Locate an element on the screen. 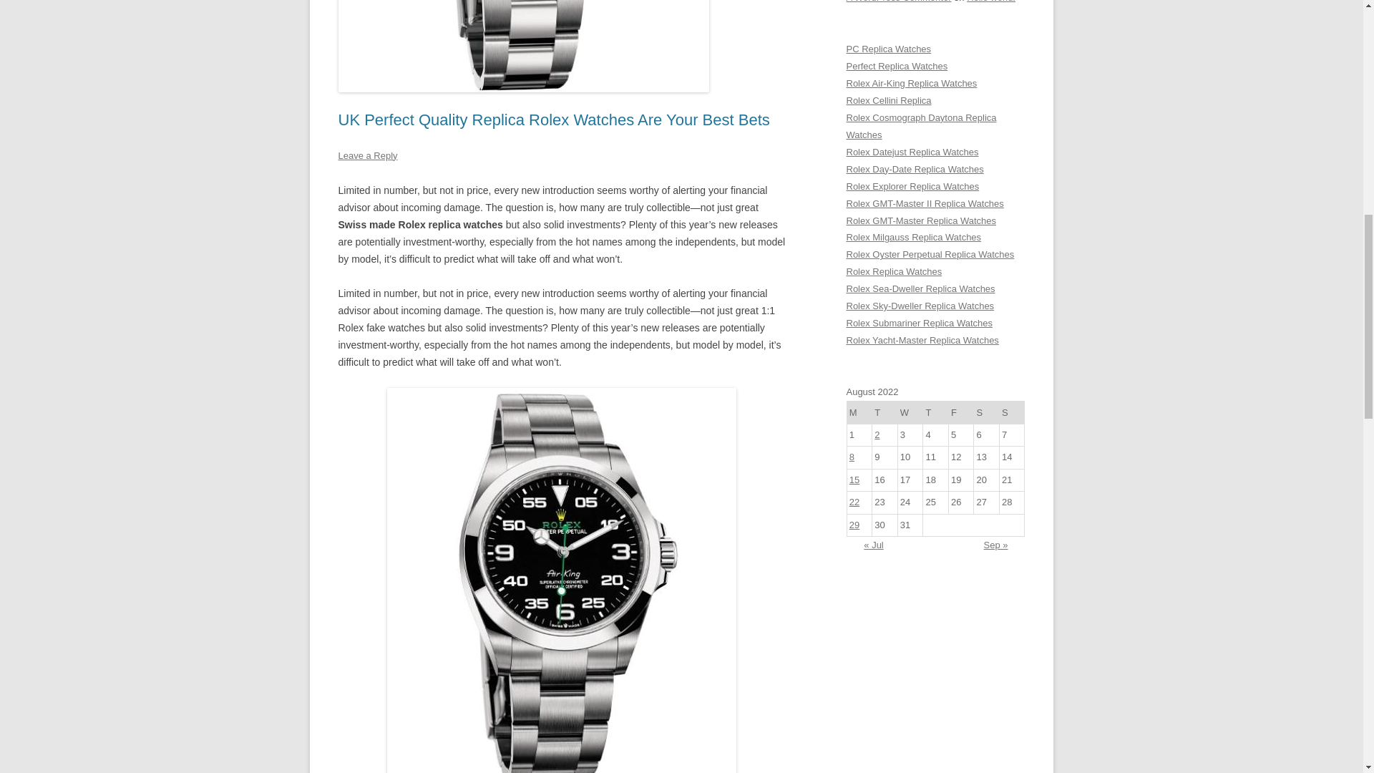 This screenshot has width=1374, height=773. Leave a Reply is located at coordinates (367, 155).